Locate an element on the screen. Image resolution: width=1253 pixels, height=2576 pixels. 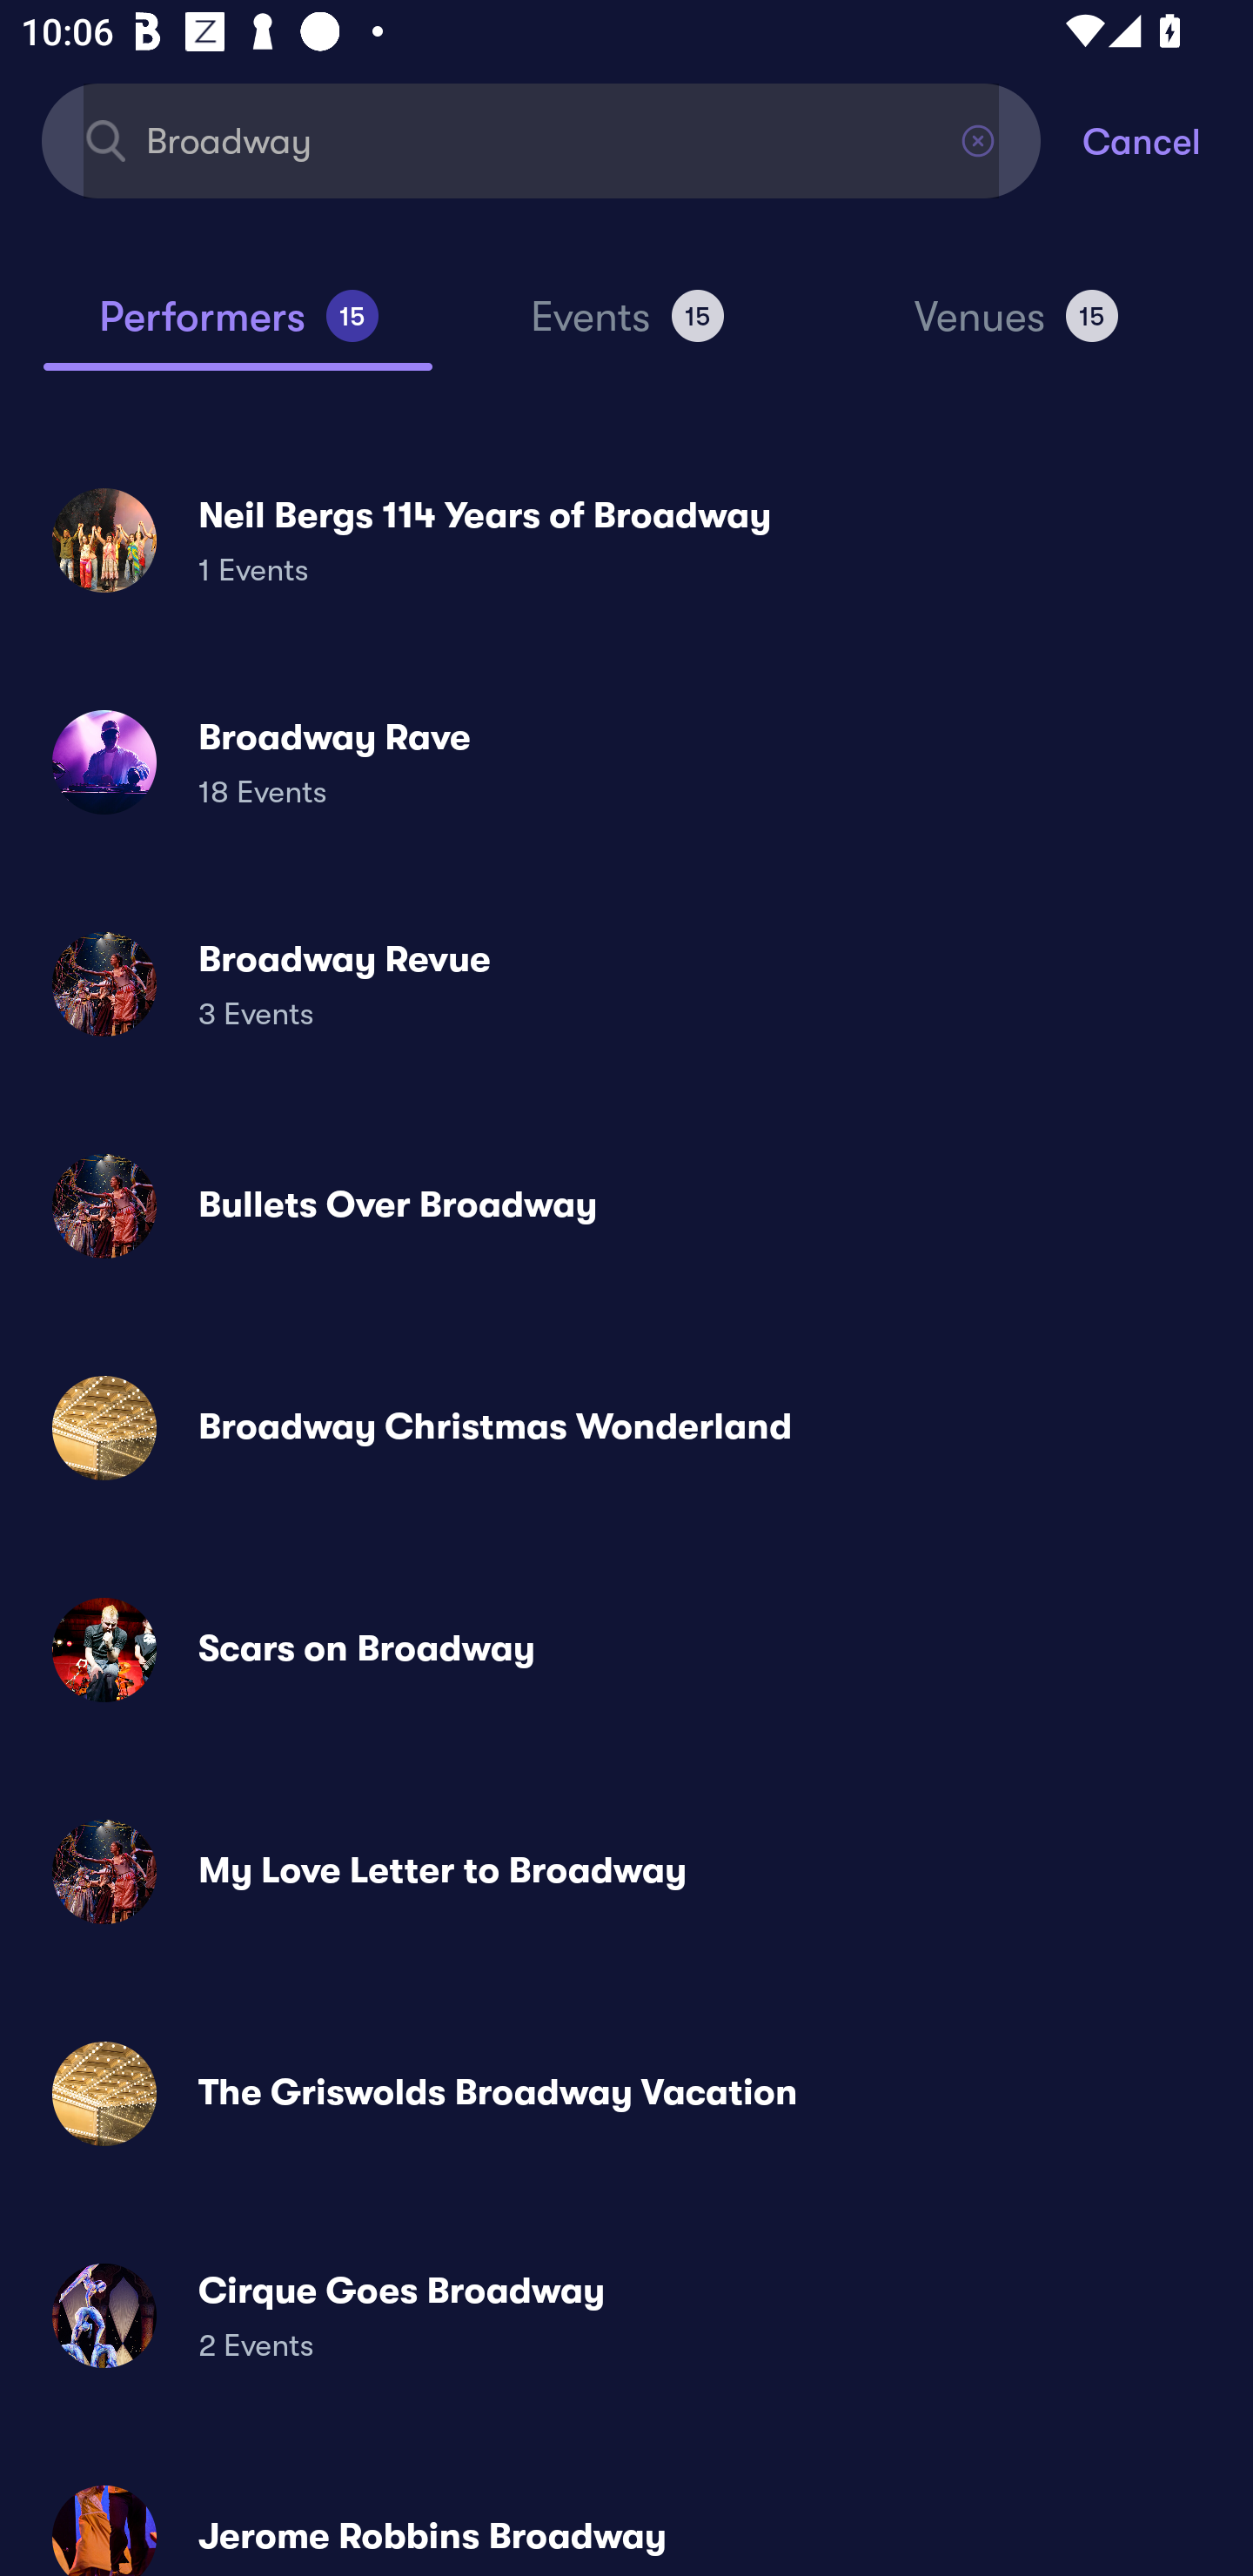
Broadway Find is located at coordinates (541, 139).